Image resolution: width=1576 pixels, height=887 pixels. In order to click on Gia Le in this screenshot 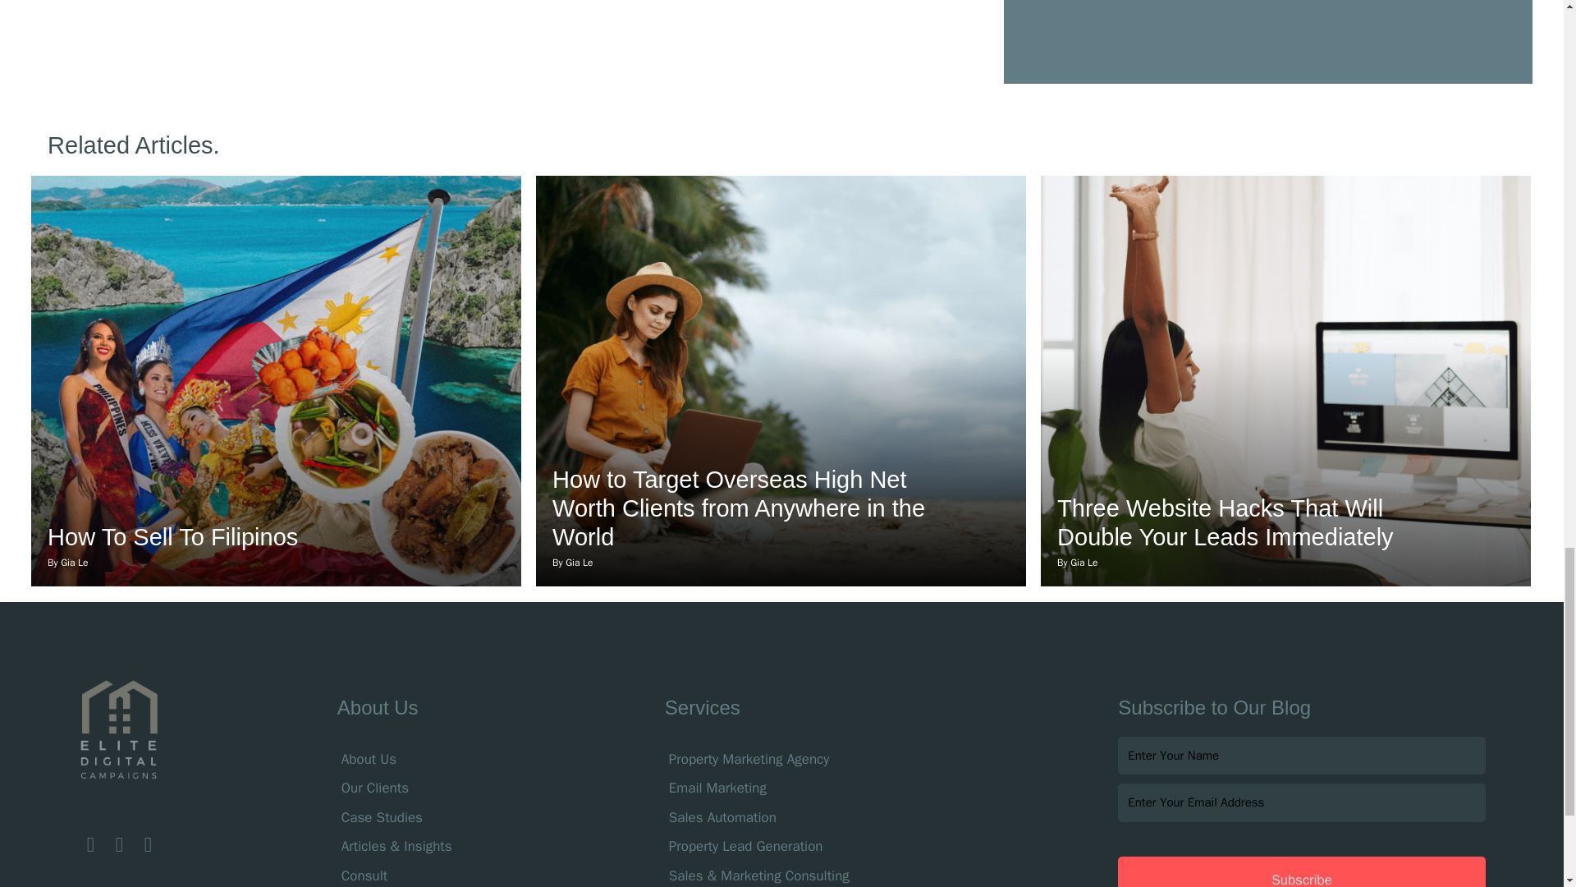, I will do `click(74, 563)`.